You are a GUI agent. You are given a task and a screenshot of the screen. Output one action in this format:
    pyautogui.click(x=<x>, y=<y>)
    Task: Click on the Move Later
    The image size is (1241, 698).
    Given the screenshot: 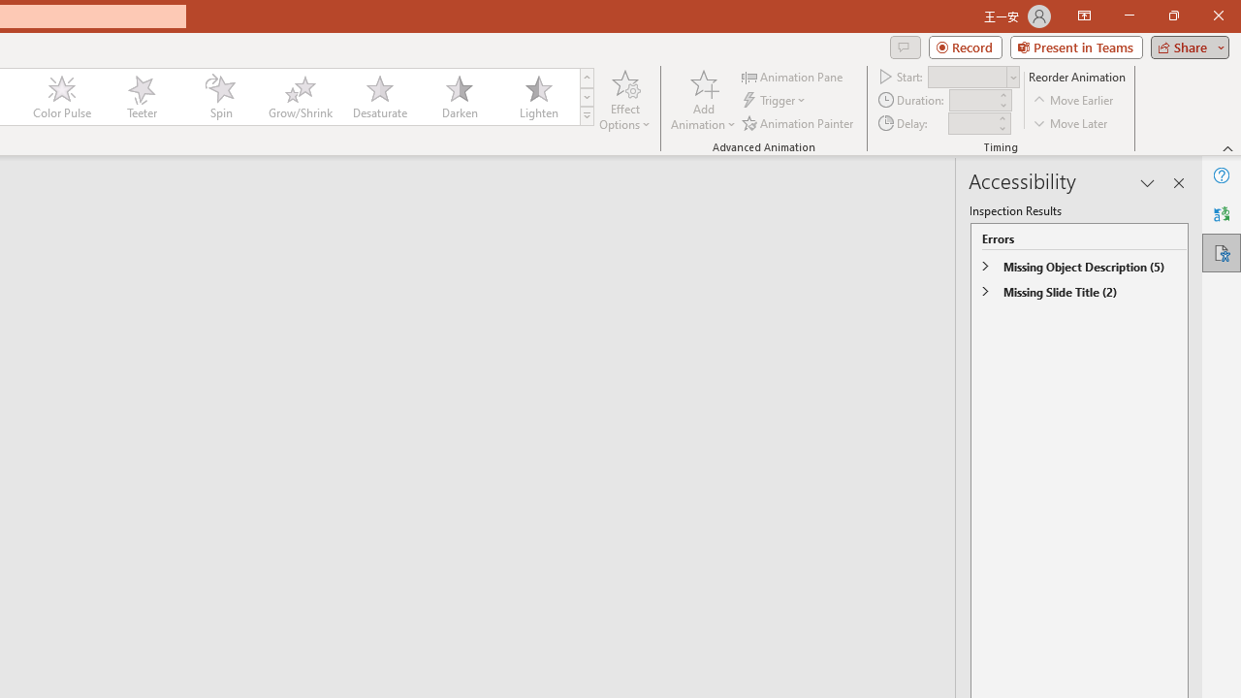 What is the action you would take?
    pyautogui.click(x=1071, y=122)
    